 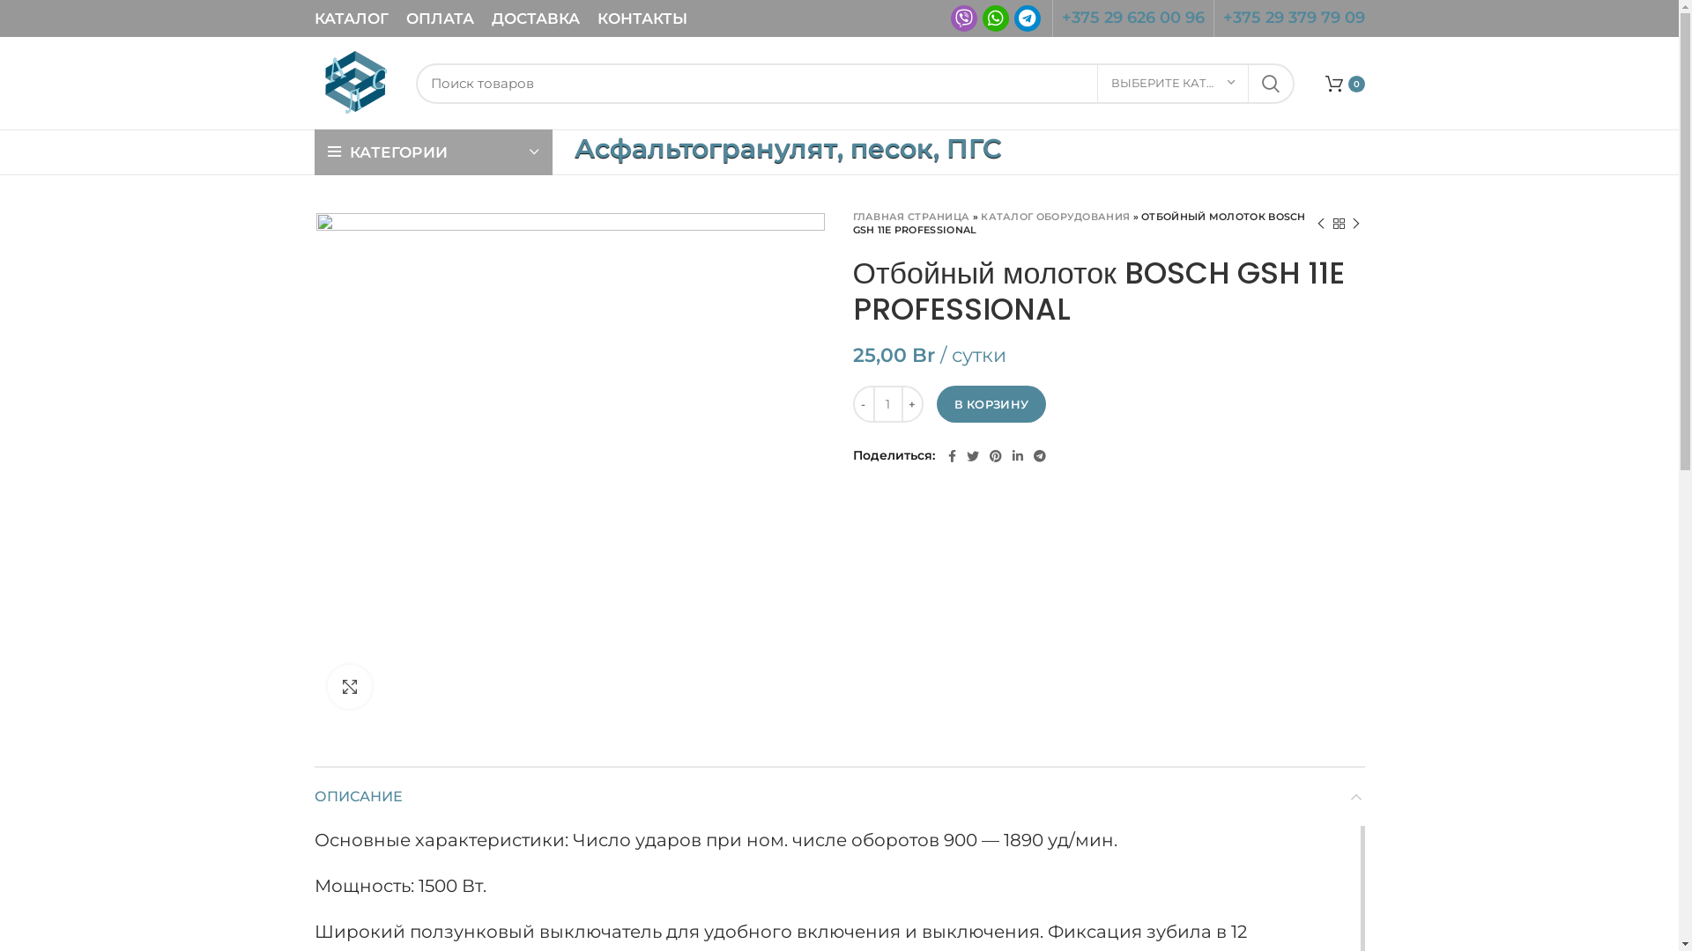 What do you see at coordinates (1028, 18) in the screenshot?
I see `Telegram` at bounding box center [1028, 18].